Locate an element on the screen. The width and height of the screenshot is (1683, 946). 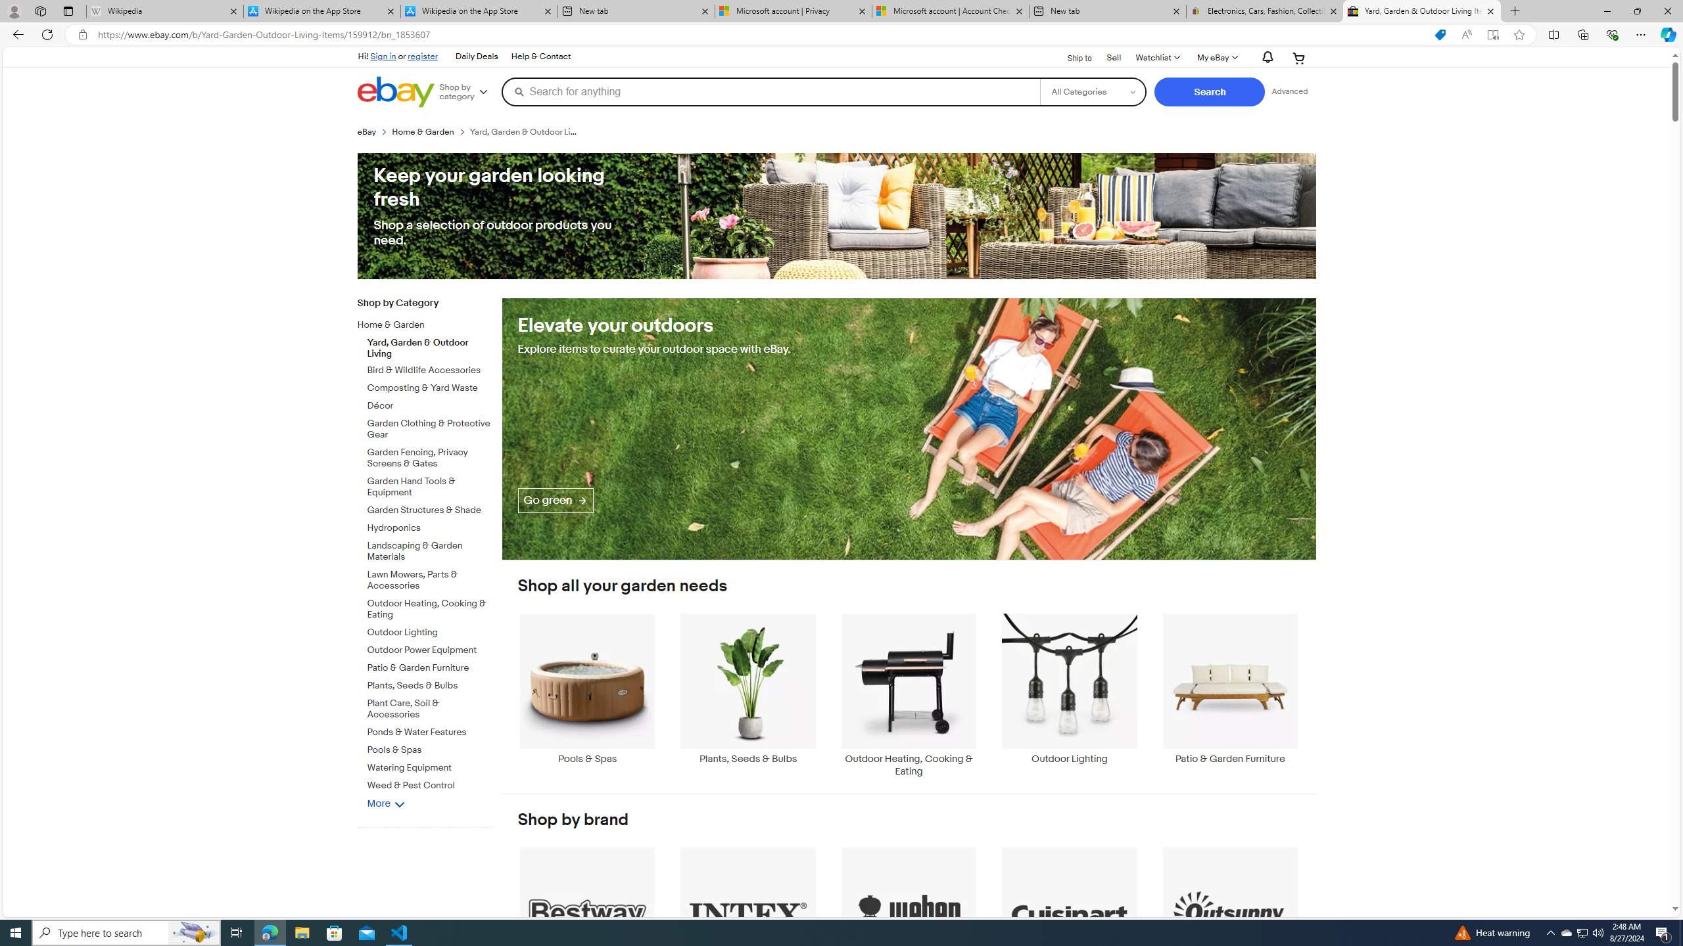
Search for anything is located at coordinates (770, 91).